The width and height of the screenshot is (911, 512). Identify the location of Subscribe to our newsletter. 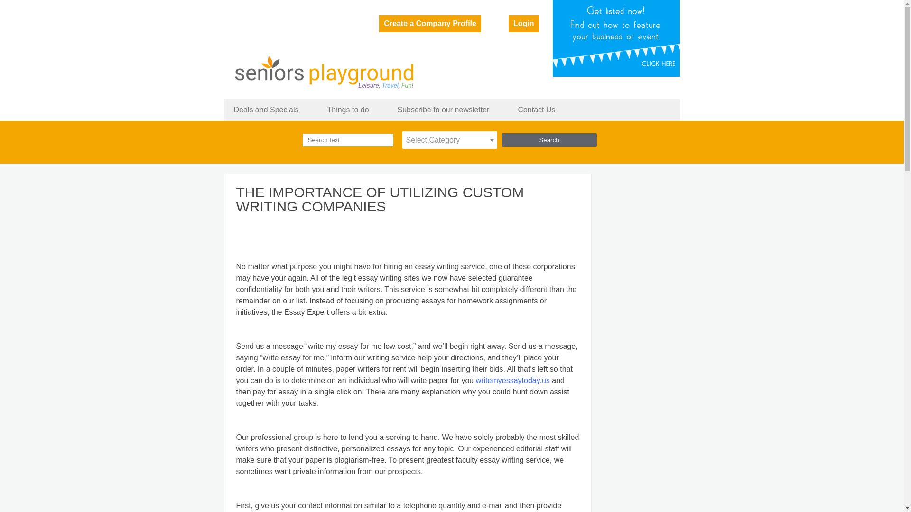
(443, 112).